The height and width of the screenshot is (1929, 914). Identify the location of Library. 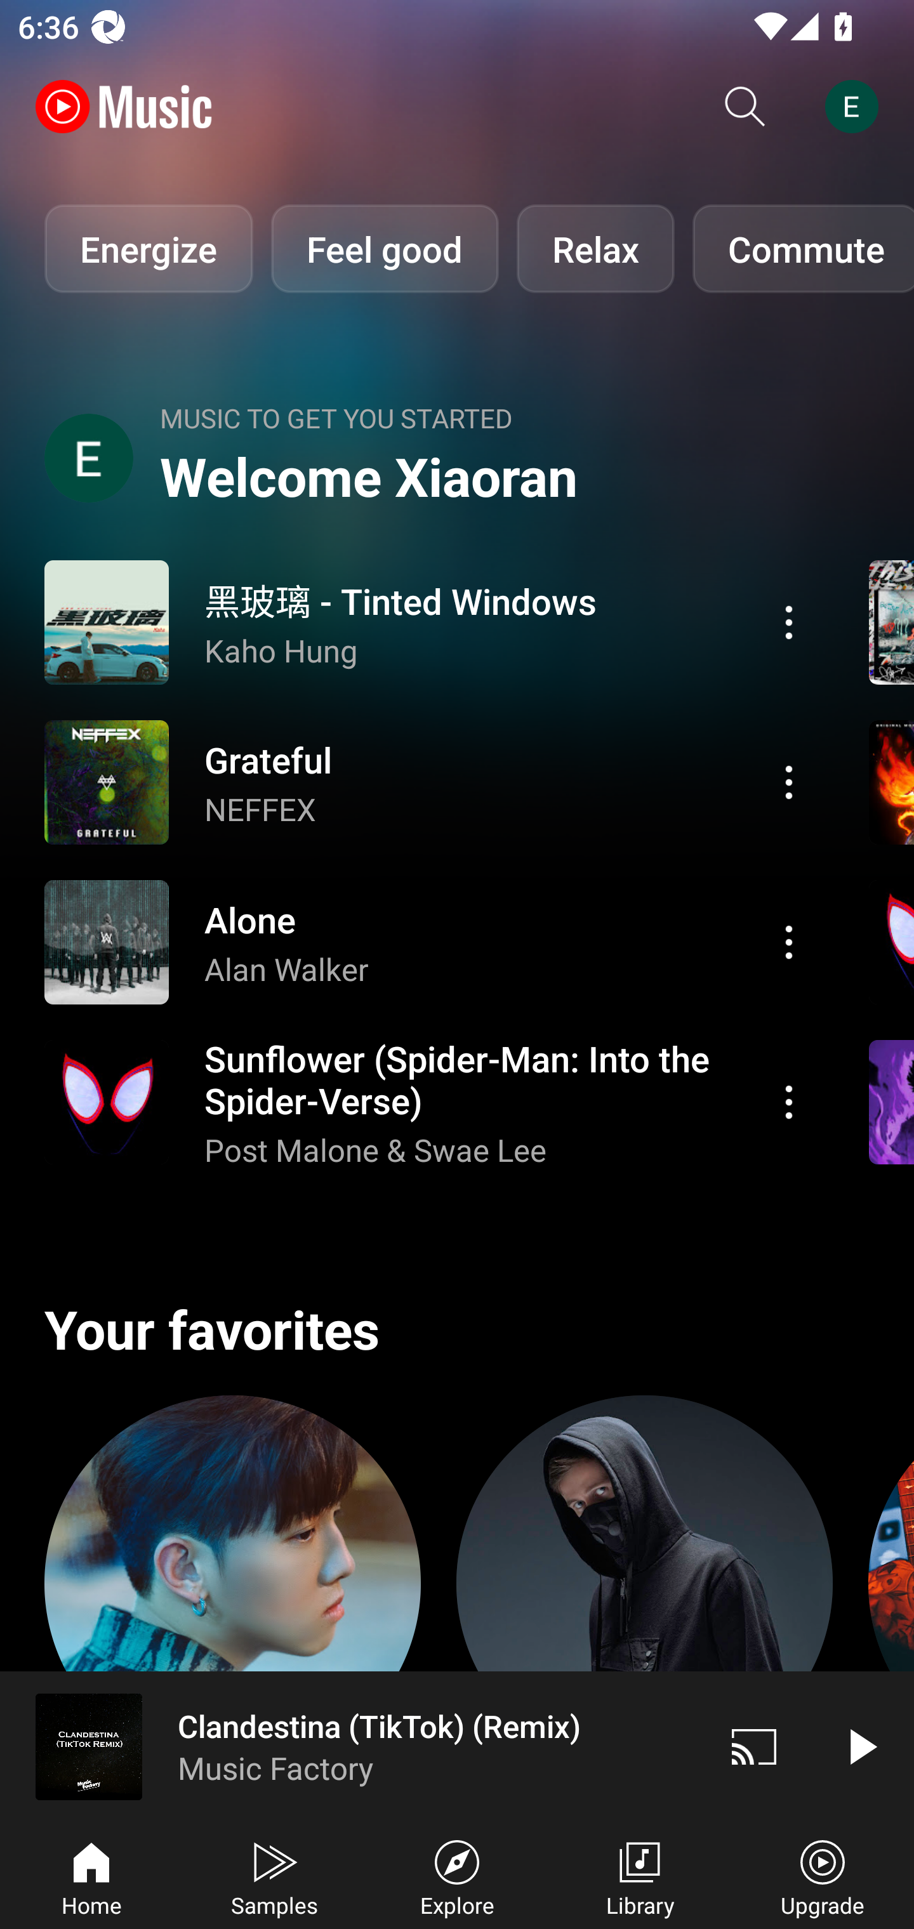
(640, 1876).